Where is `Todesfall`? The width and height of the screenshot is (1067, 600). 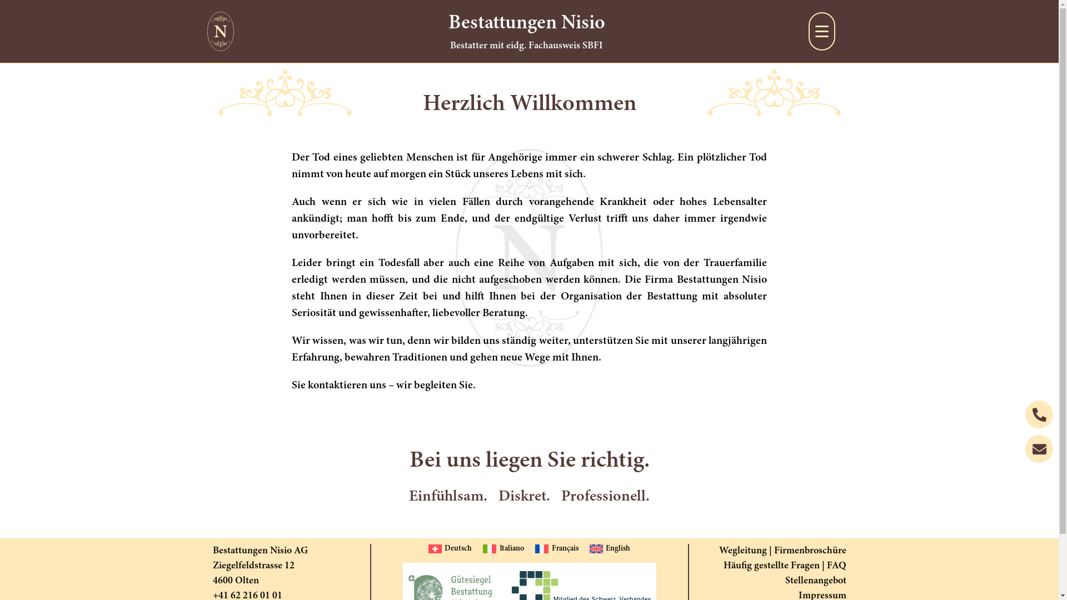 Todesfall is located at coordinates (399, 263).